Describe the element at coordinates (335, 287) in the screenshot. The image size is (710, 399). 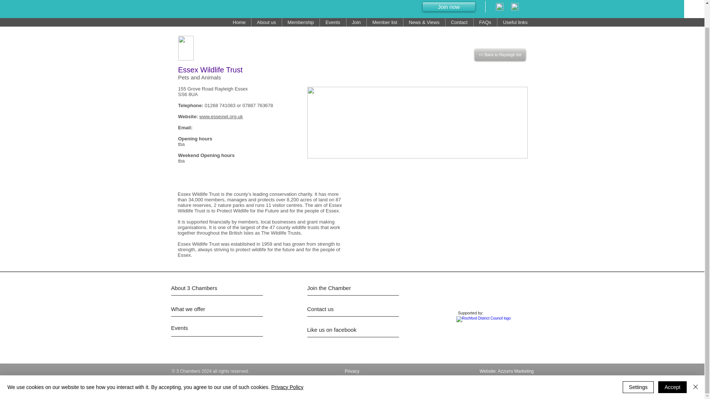
I see `Join the Chamber` at that location.